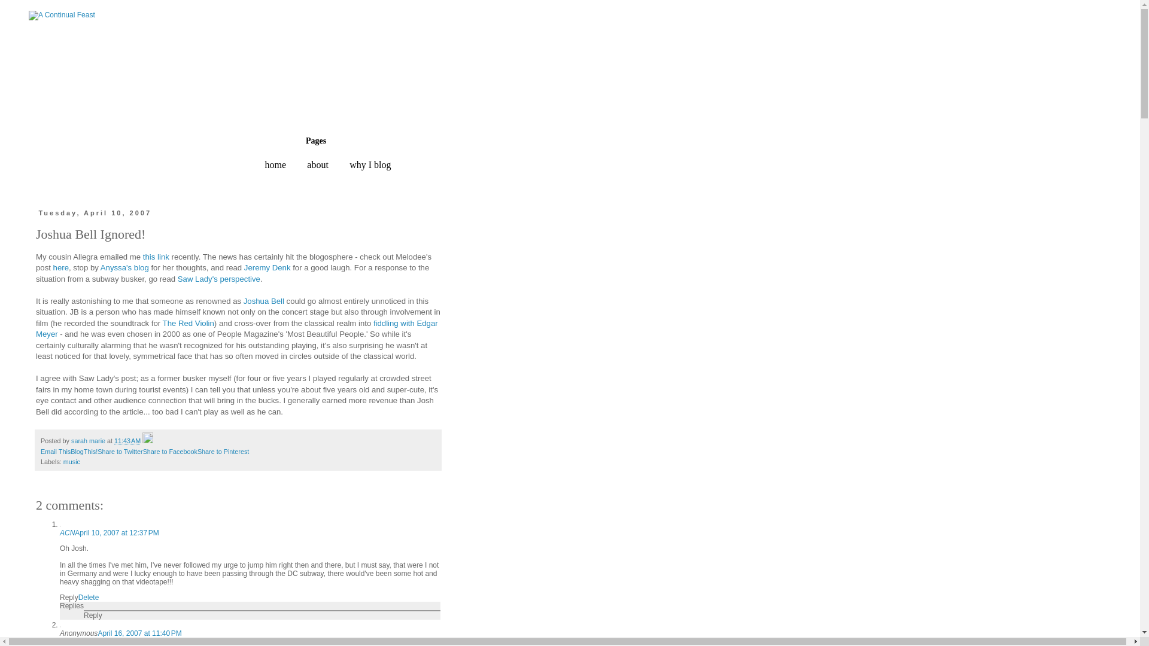 The image size is (1149, 646). I want to click on why I blog, so click(370, 164).